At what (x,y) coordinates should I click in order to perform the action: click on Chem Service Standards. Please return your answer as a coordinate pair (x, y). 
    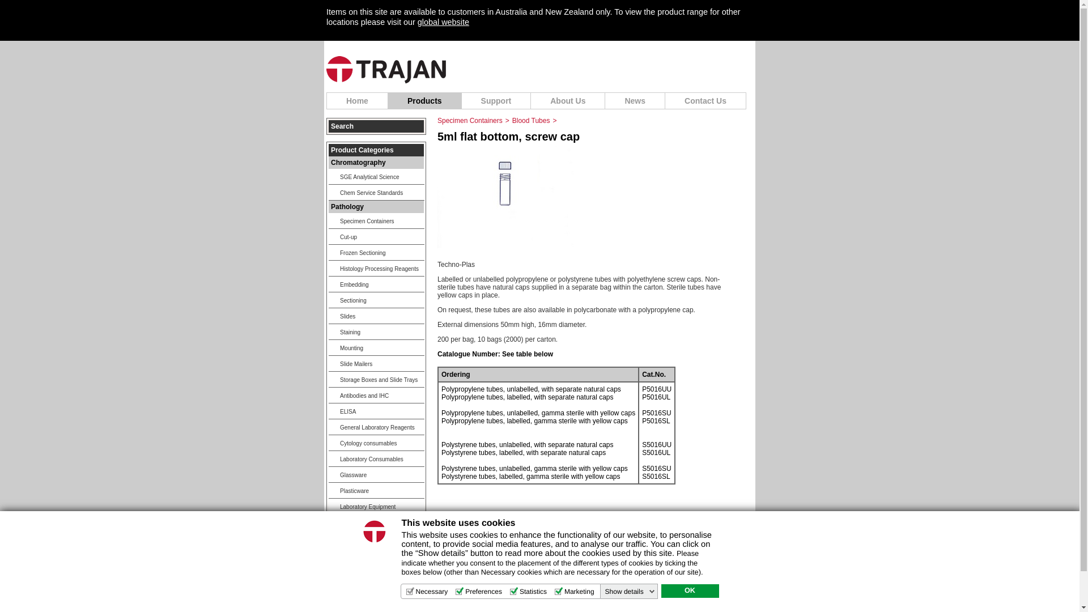
    Looking at the image, I should click on (376, 193).